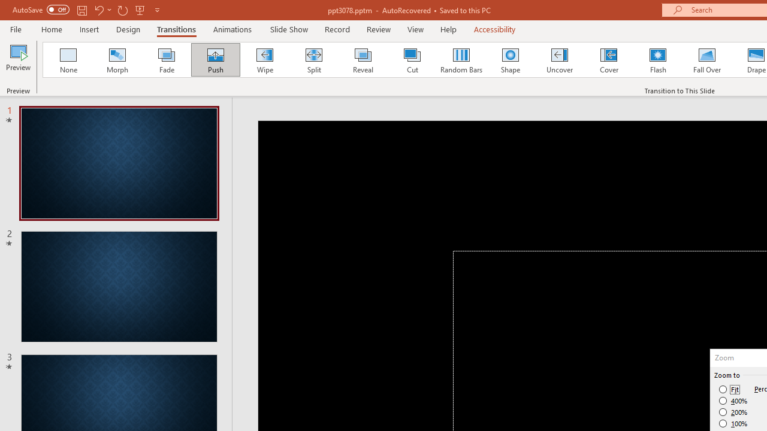  Describe the element at coordinates (707, 60) in the screenshot. I see `Fall Over` at that location.